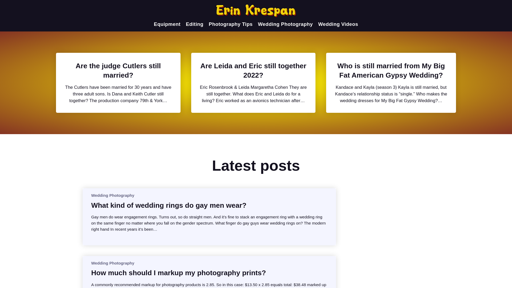  What do you see at coordinates (169, 205) in the screenshot?
I see `What kind of wedding rings do gay men wear?` at bounding box center [169, 205].